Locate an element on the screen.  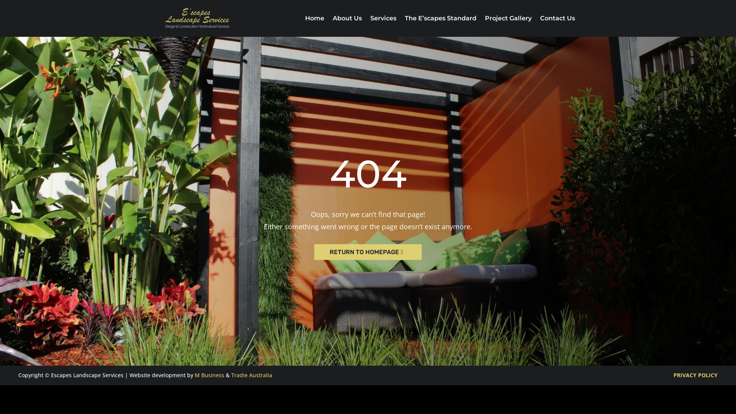
About Us is located at coordinates (347, 18).